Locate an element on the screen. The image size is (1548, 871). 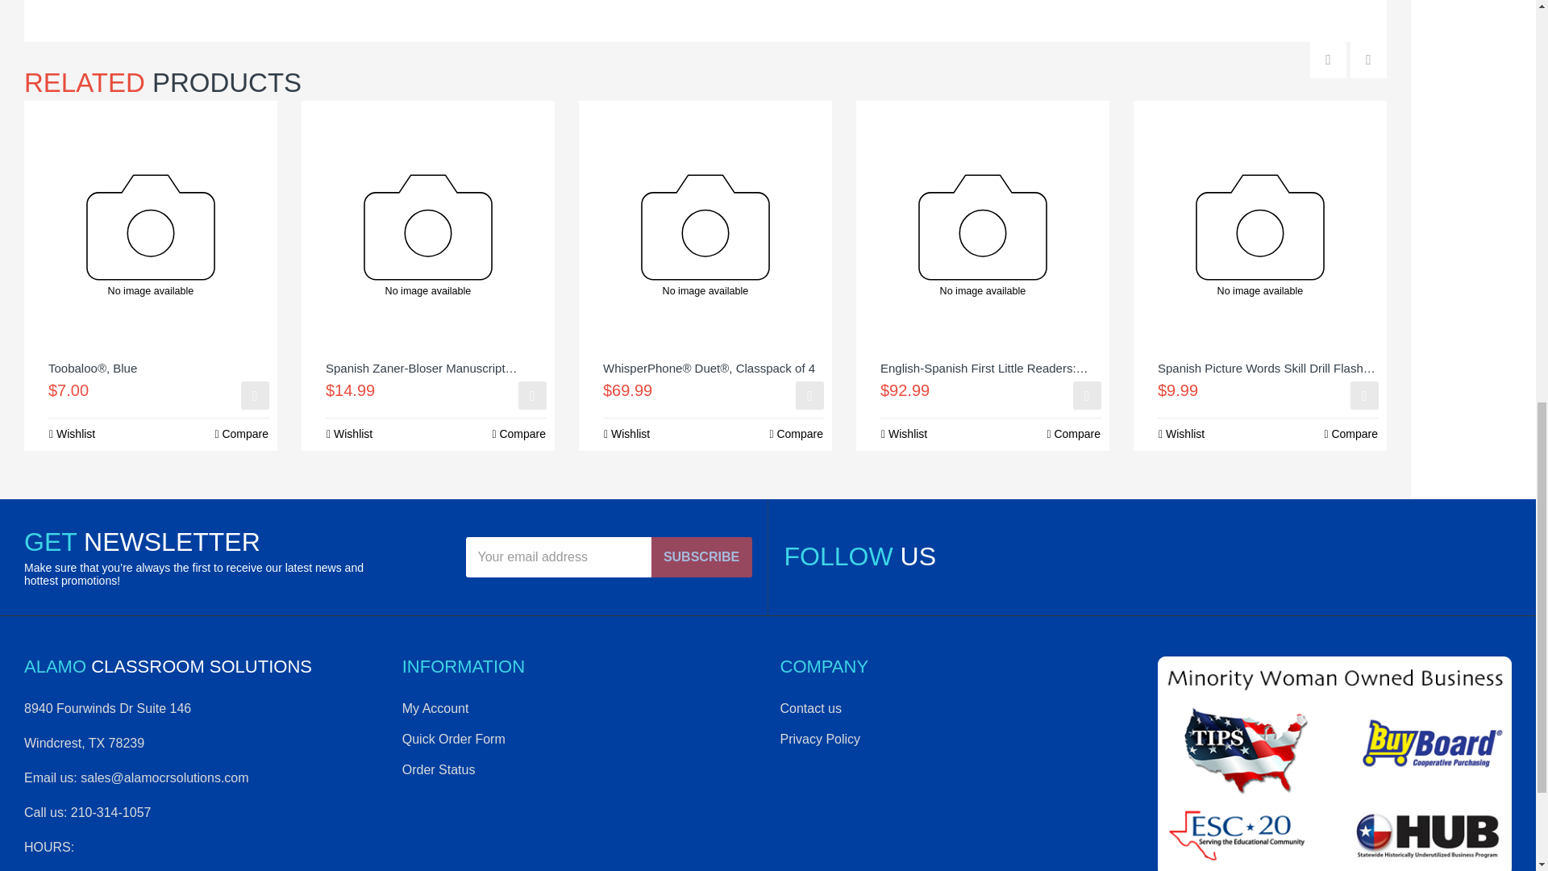
Add to Compare is located at coordinates (241, 434).